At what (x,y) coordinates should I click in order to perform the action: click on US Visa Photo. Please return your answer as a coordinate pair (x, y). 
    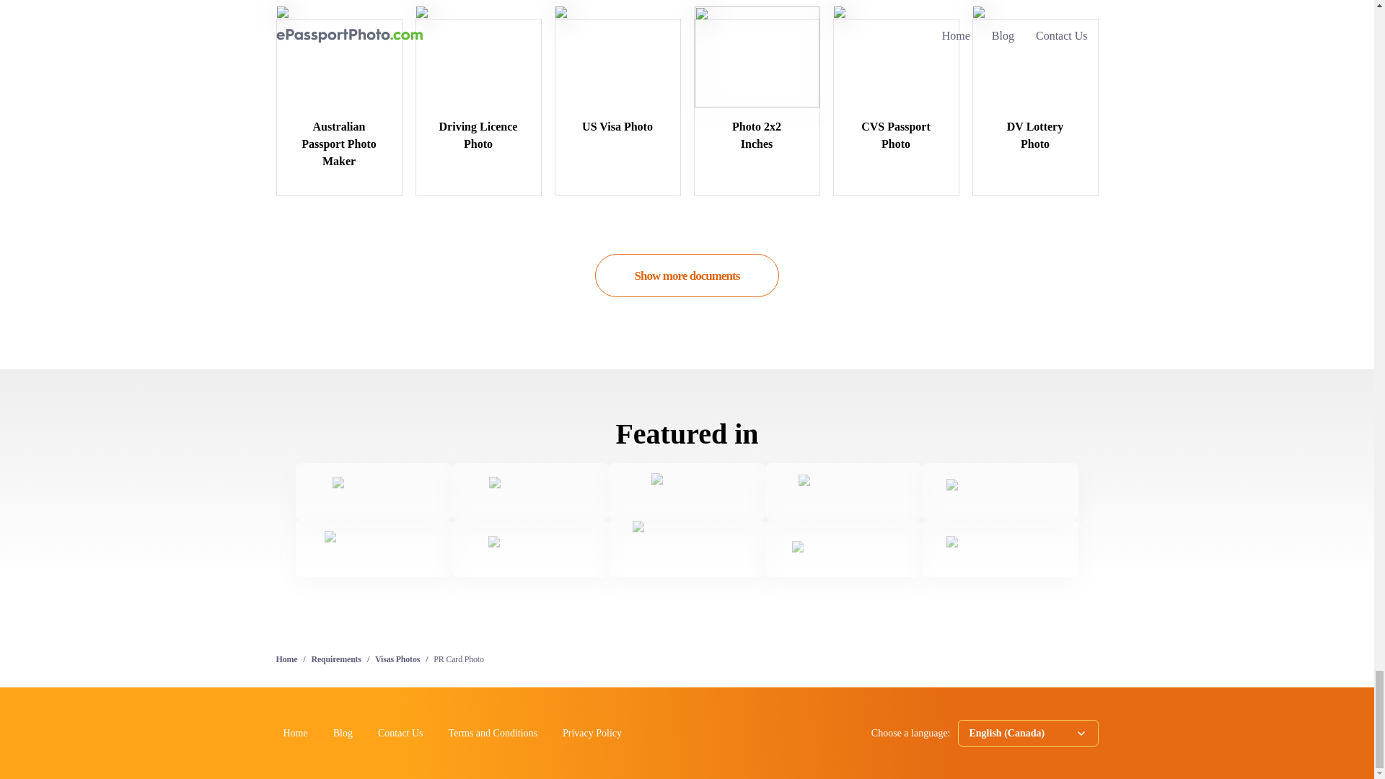
    Looking at the image, I should click on (617, 104).